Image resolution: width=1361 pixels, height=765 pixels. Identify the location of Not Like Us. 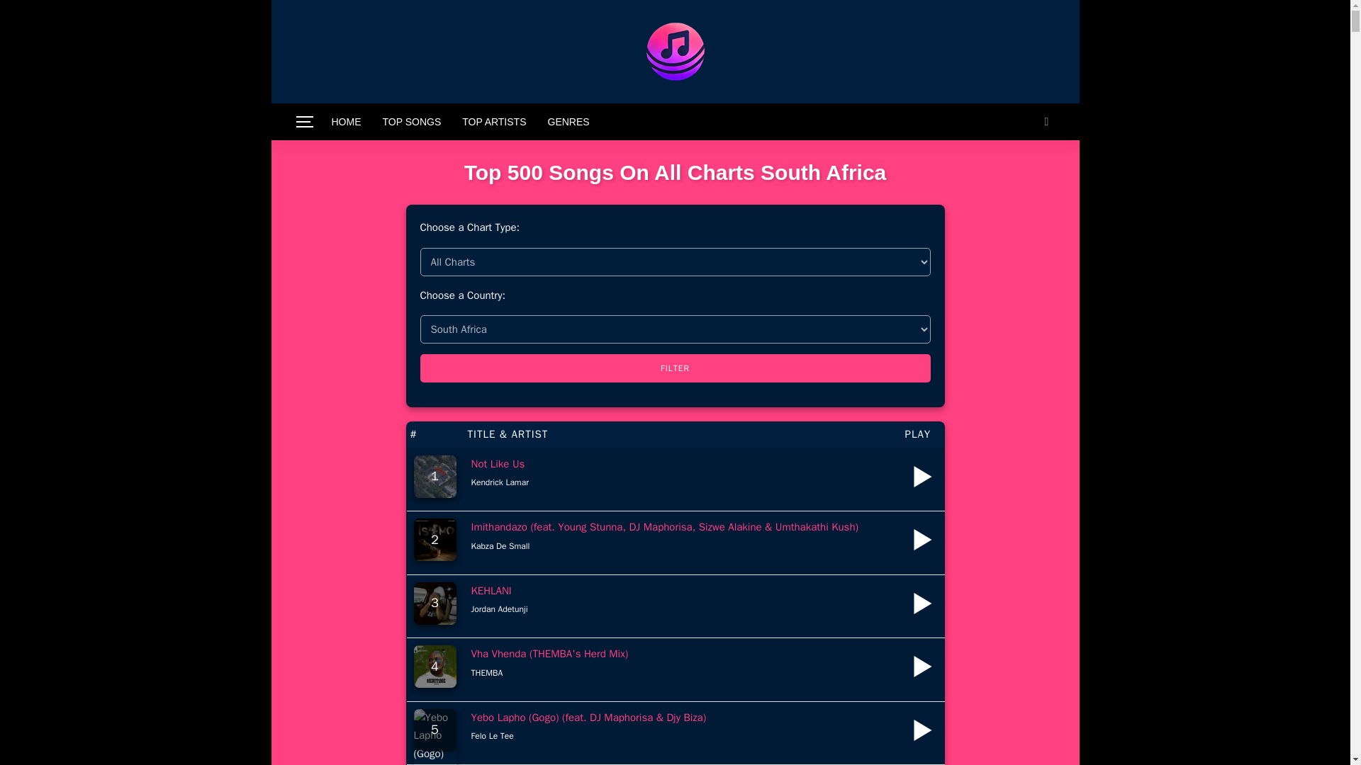
(498, 463).